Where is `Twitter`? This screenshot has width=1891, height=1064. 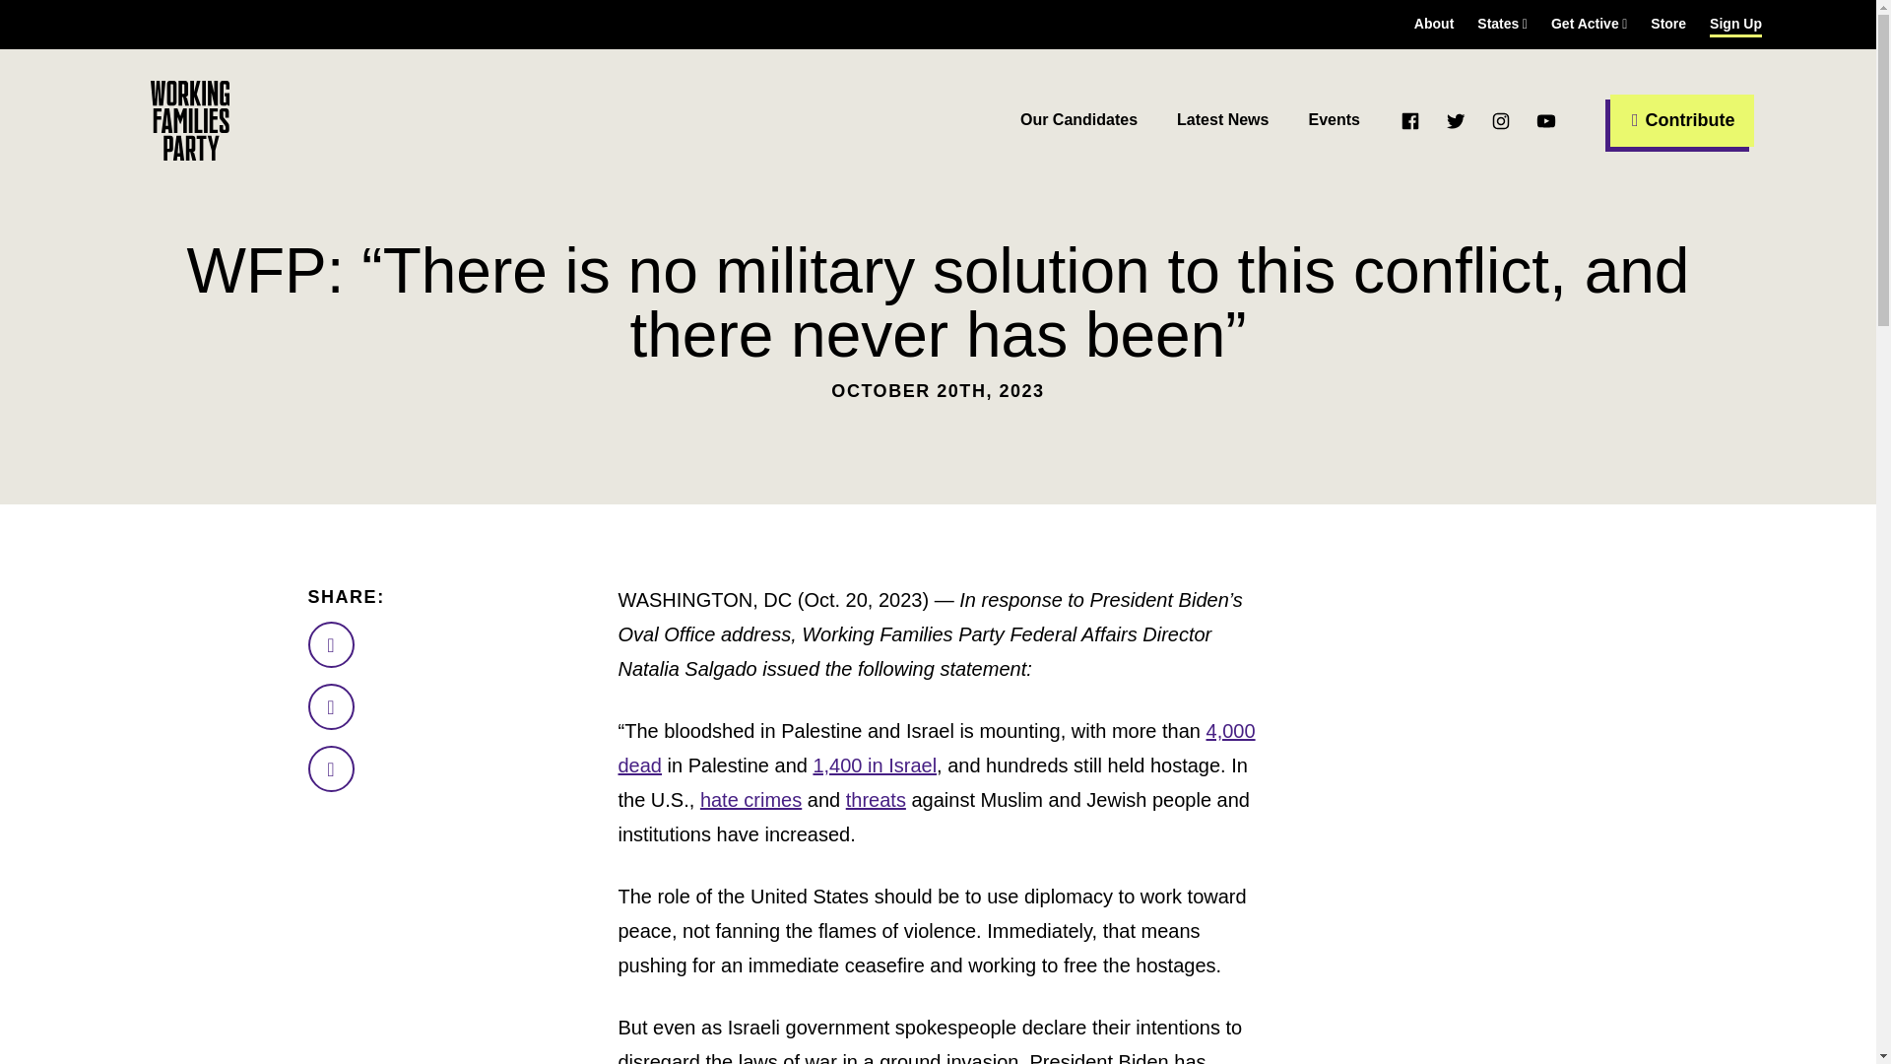
Twitter is located at coordinates (1456, 120).